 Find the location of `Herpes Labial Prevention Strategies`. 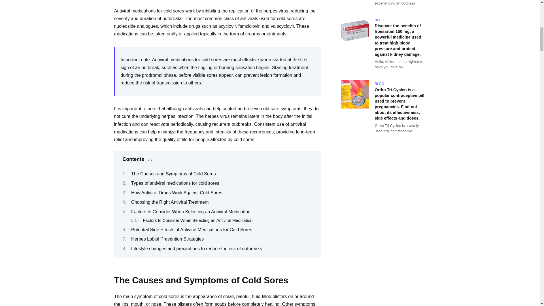

Herpes Labial Prevention Strategies is located at coordinates (167, 239).